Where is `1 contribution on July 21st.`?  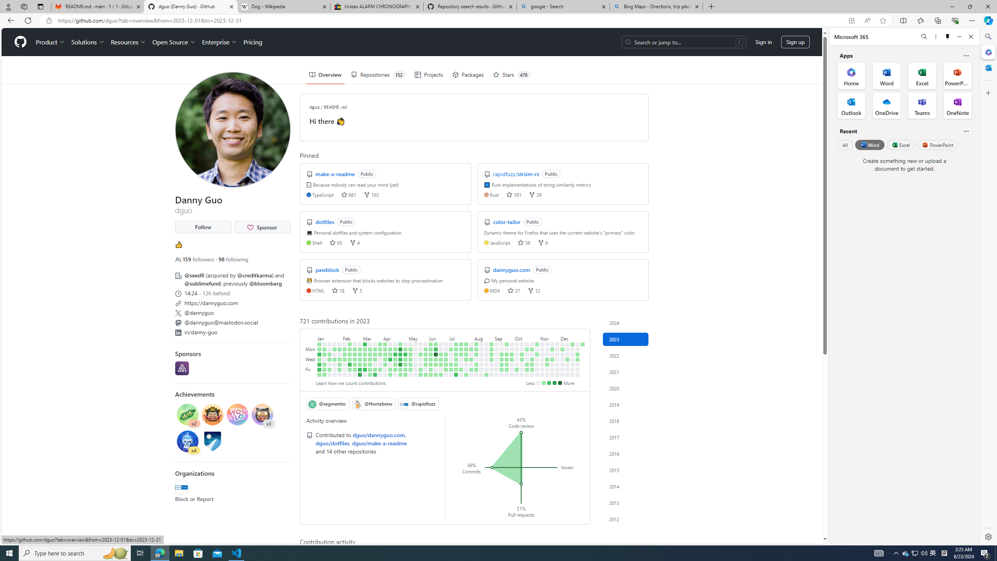 1 contribution on July 21st. is located at coordinates (462, 369).